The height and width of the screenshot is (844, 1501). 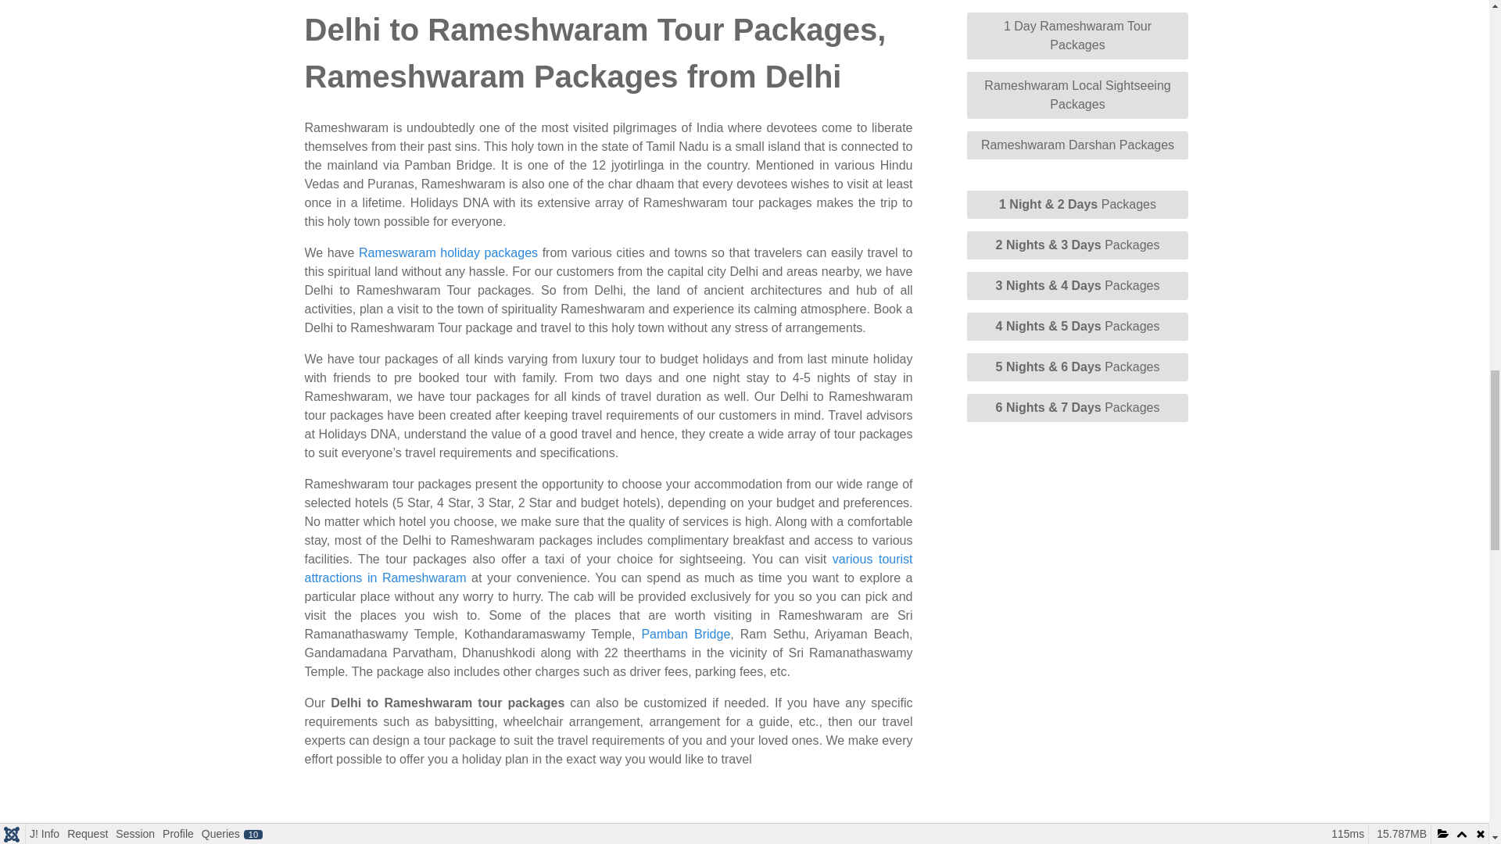 What do you see at coordinates (685, 634) in the screenshot?
I see `Pamban Bridge` at bounding box center [685, 634].